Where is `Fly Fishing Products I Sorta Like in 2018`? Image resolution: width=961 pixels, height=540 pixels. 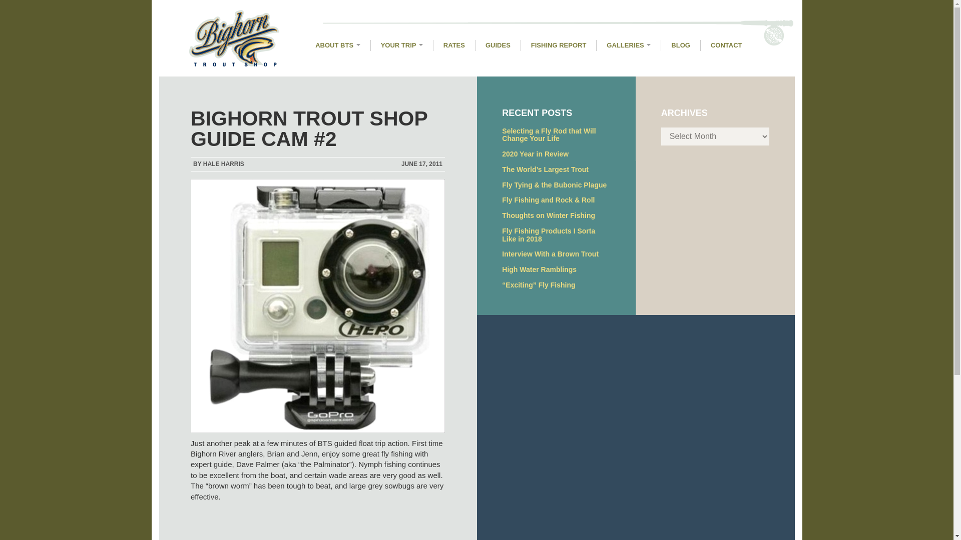
Fly Fishing Products I Sorta Like in 2018 is located at coordinates (548, 235).